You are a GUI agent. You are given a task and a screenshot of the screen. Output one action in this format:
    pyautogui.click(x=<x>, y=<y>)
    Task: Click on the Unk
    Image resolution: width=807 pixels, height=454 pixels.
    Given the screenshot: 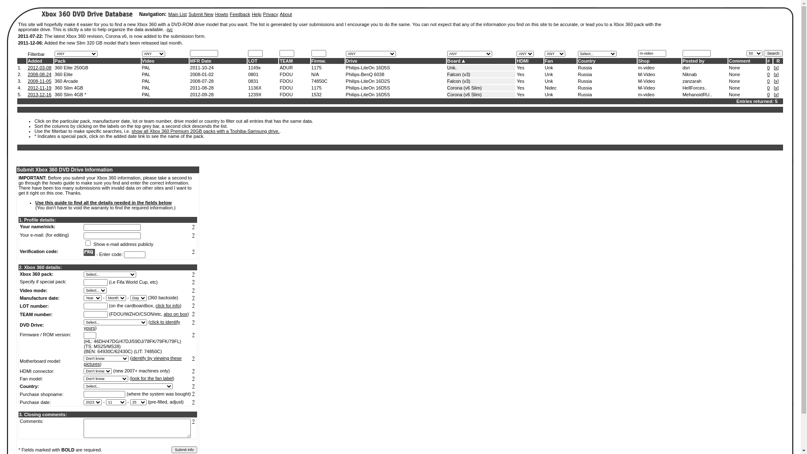 What is the action you would take?
    pyautogui.click(x=549, y=68)
    